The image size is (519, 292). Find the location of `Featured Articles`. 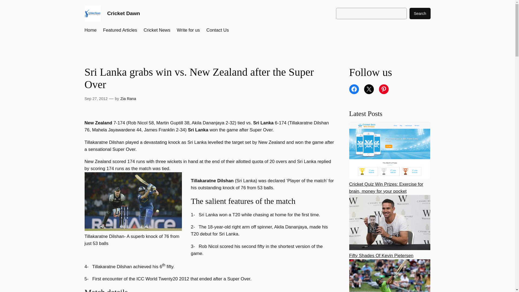

Featured Articles is located at coordinates (120, 30).